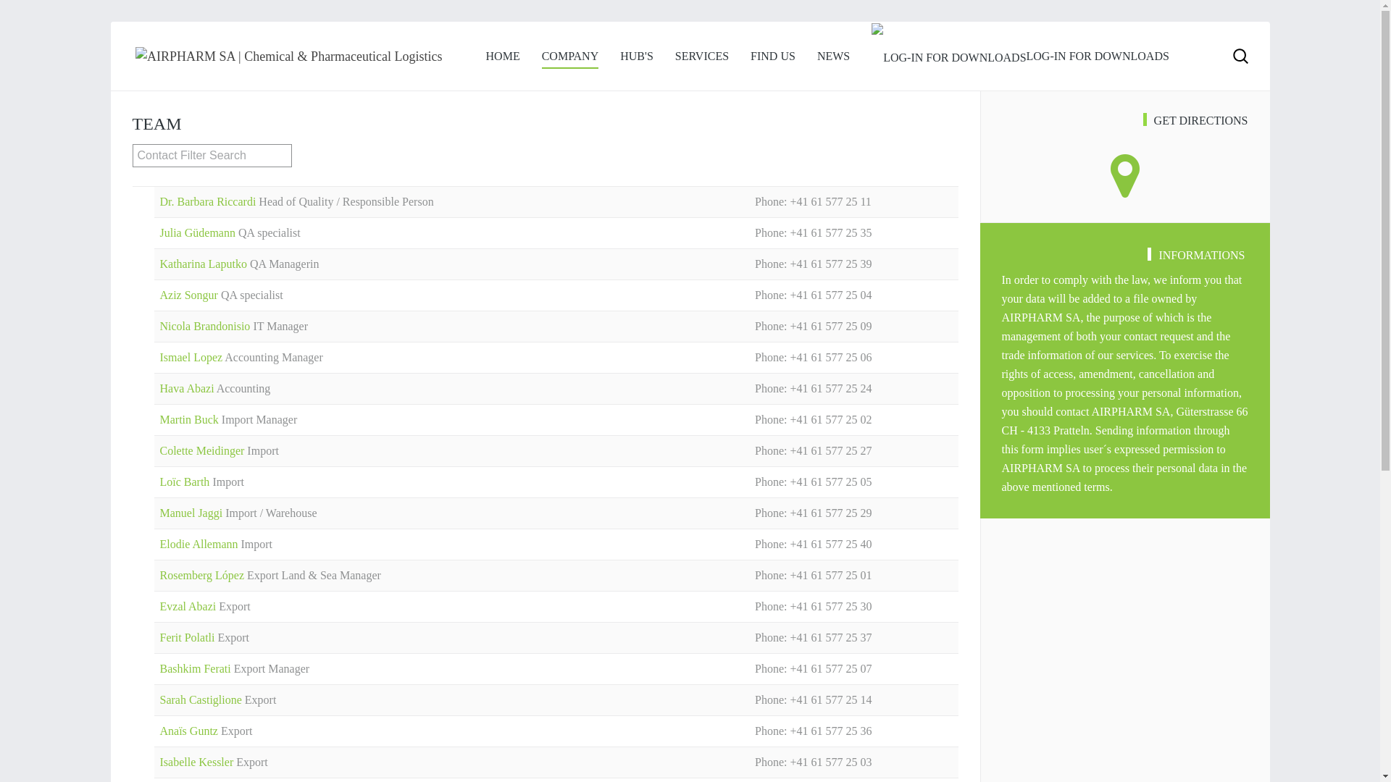  What do you see at coordinates (188, 637) in the screenshot?
I see `Ferit Polatli` at bounding box center [188, 637].